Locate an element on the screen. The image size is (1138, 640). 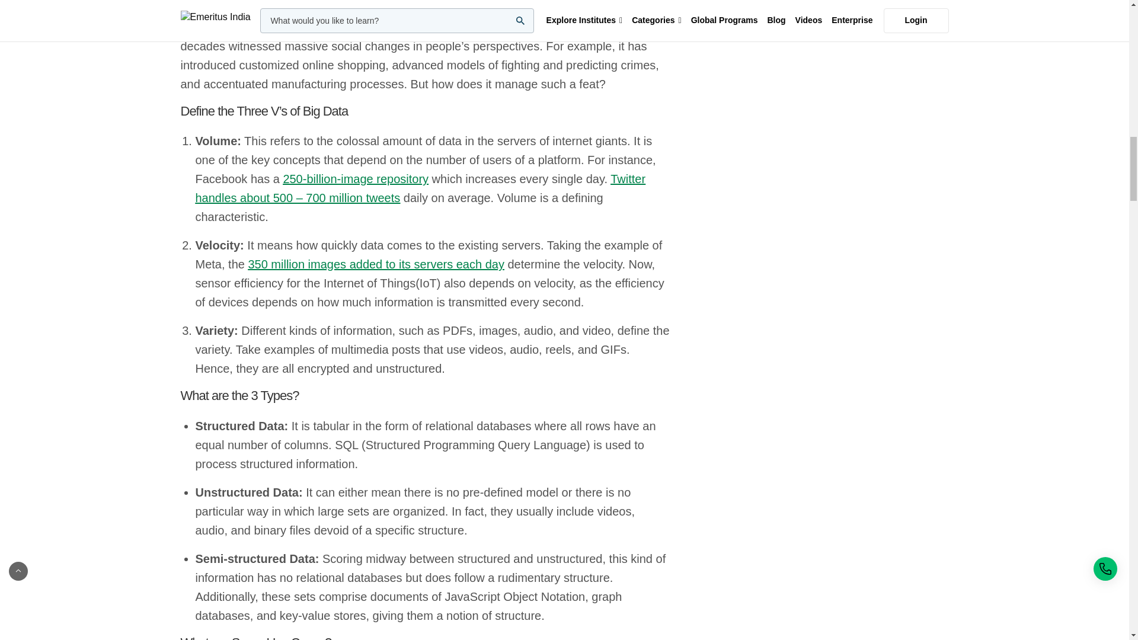
What are the 3 Types? is located at coordinates (424, 396).